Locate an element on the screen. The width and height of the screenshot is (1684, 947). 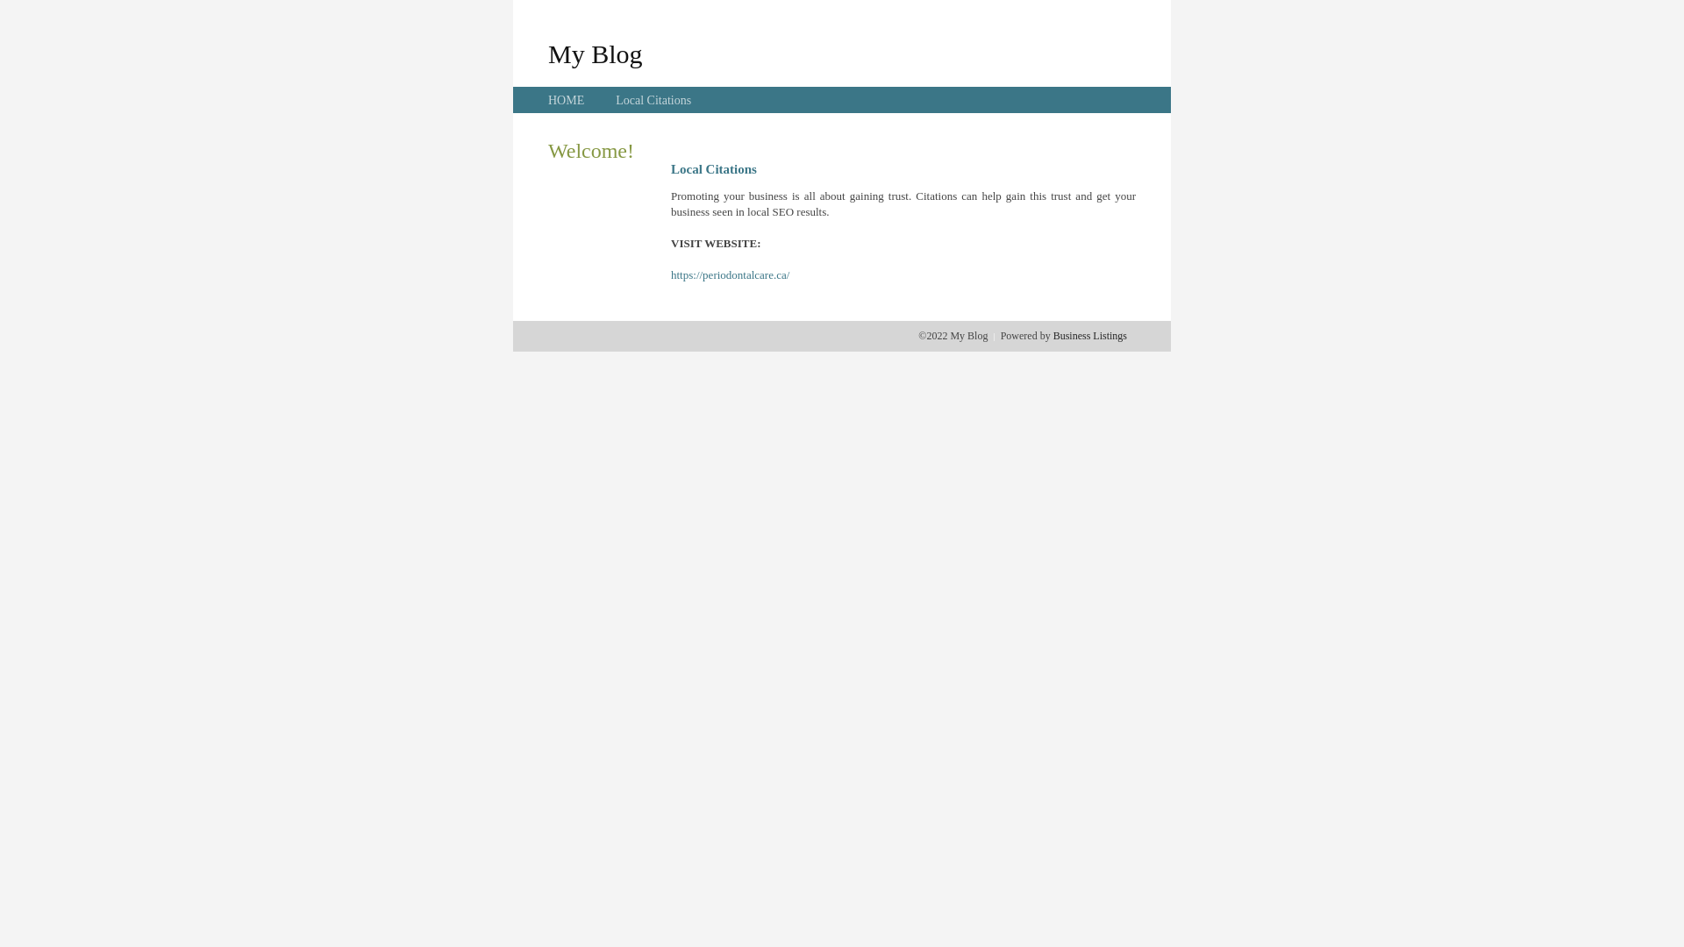
Business Listings is located at coordinates (1090, 336).